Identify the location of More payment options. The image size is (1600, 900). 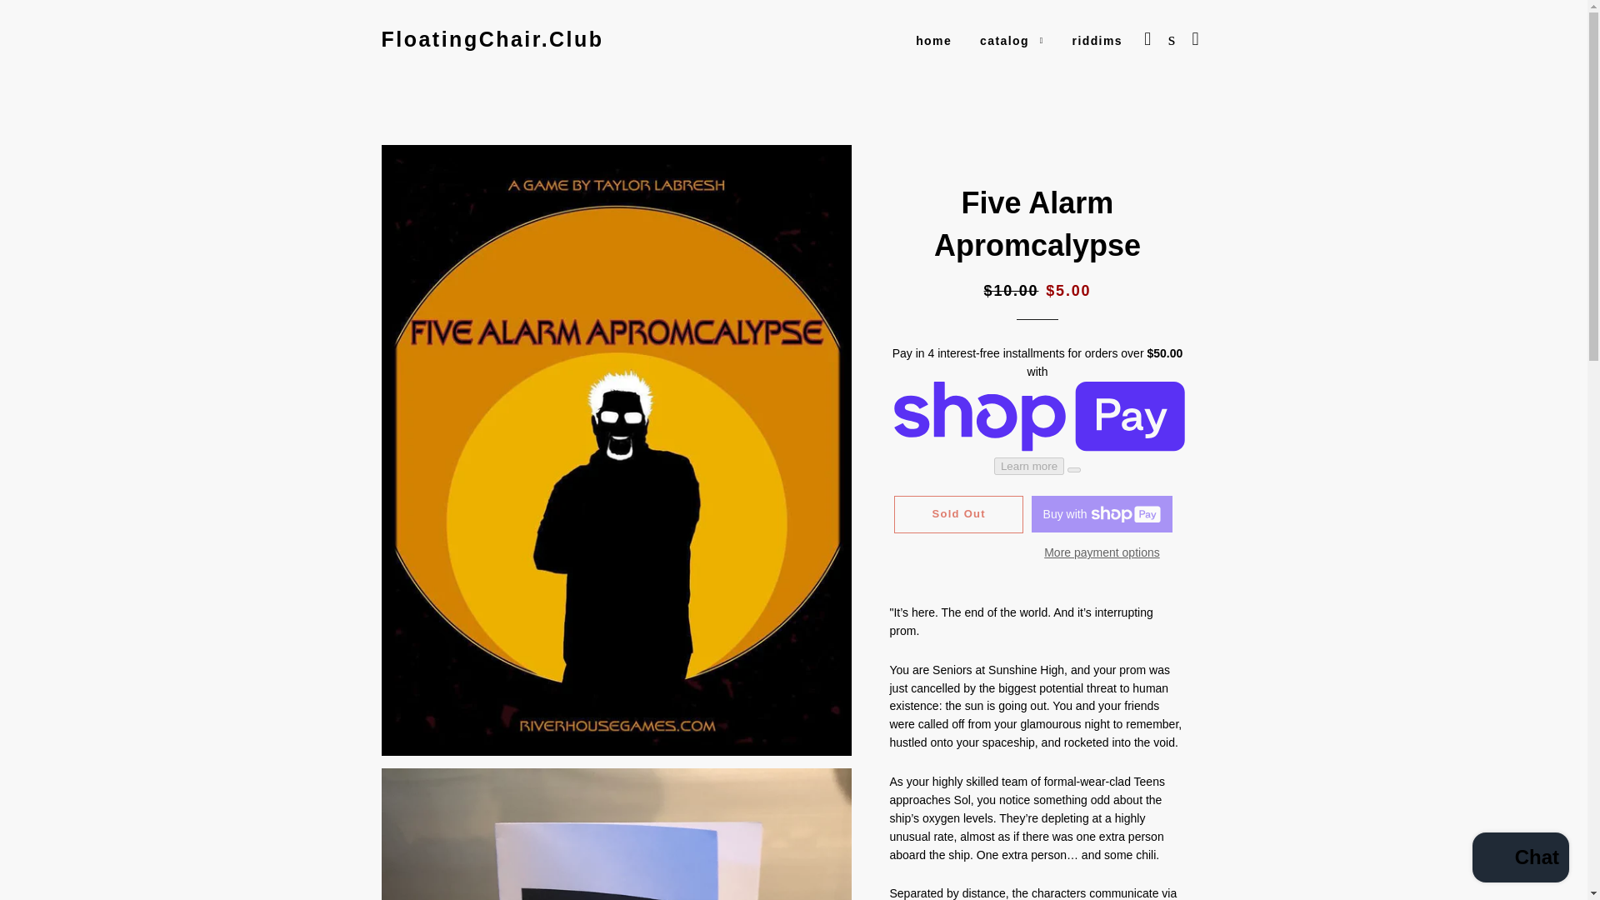
(1102, 553).